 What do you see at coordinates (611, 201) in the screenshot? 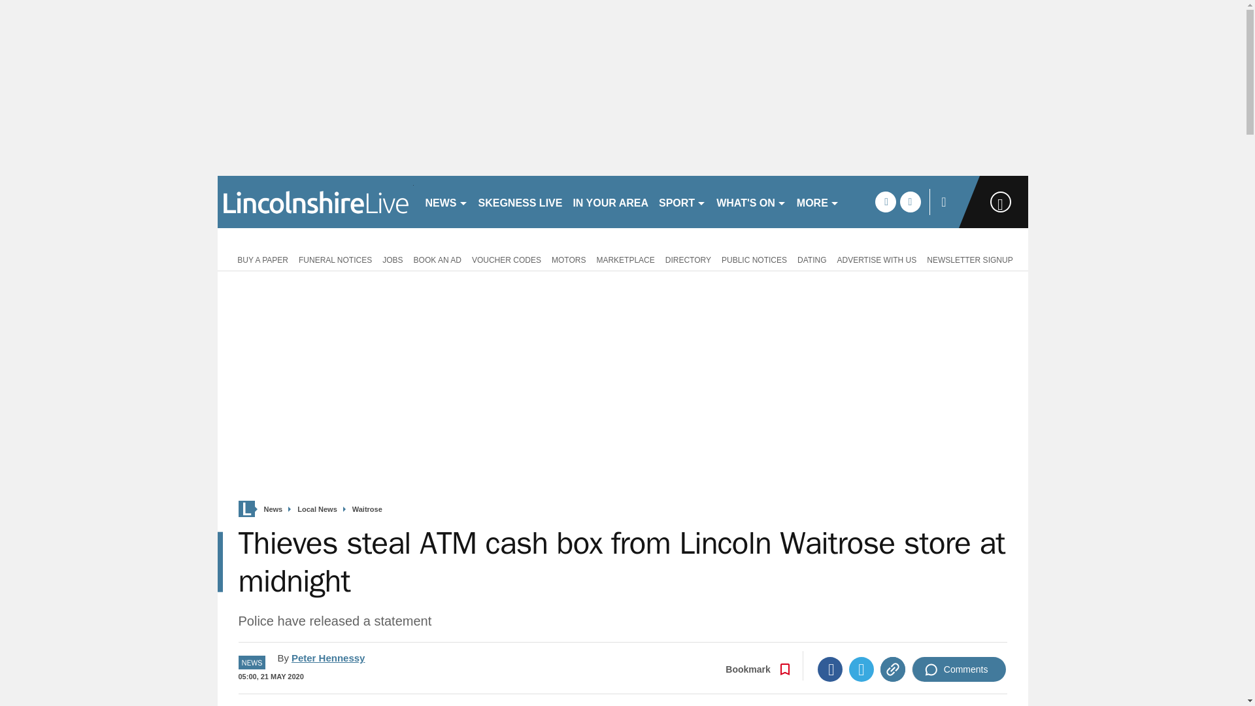
I see `IN YOUR AREA` at bounding box center [611, 201].